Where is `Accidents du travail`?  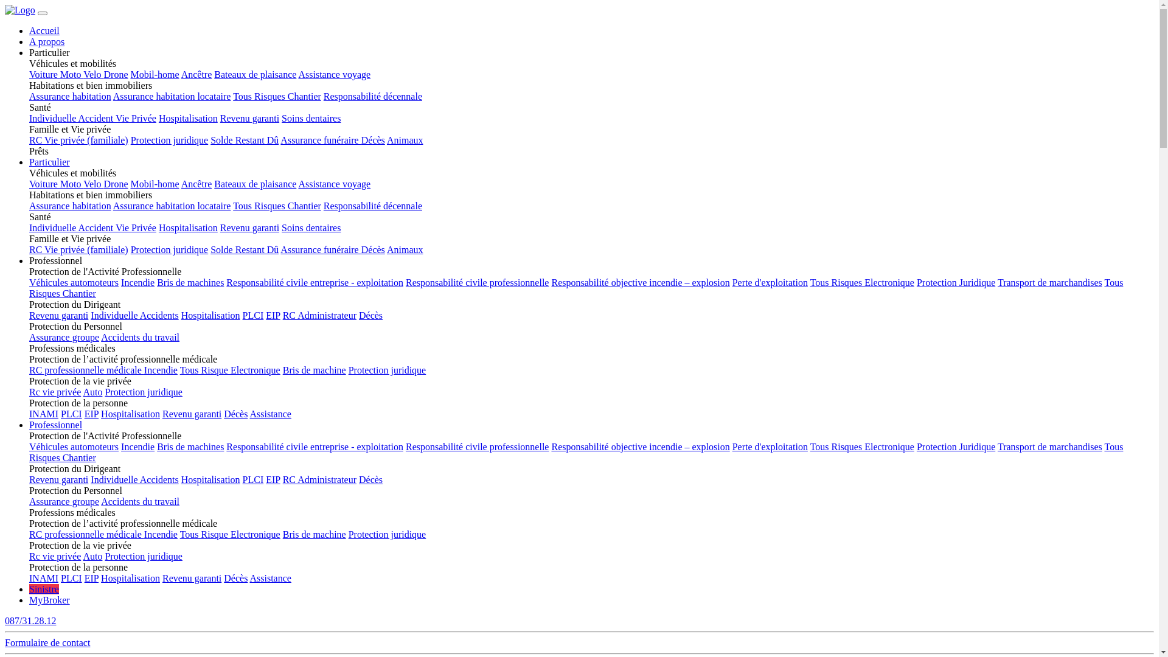 Accidents du travail is located at coordinates (140, 501).